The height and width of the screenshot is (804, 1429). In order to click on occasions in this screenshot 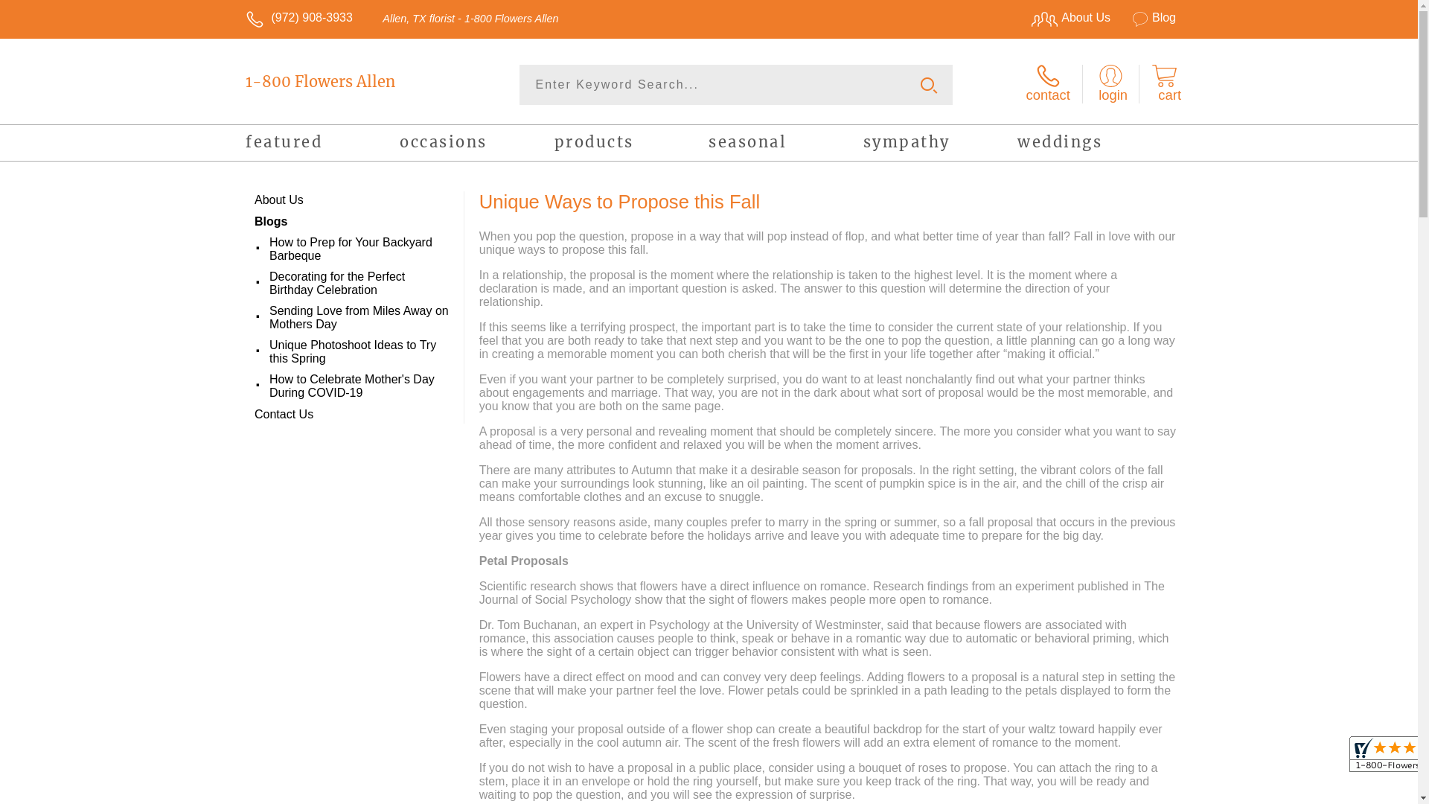, I will do `click(476, 144)`.